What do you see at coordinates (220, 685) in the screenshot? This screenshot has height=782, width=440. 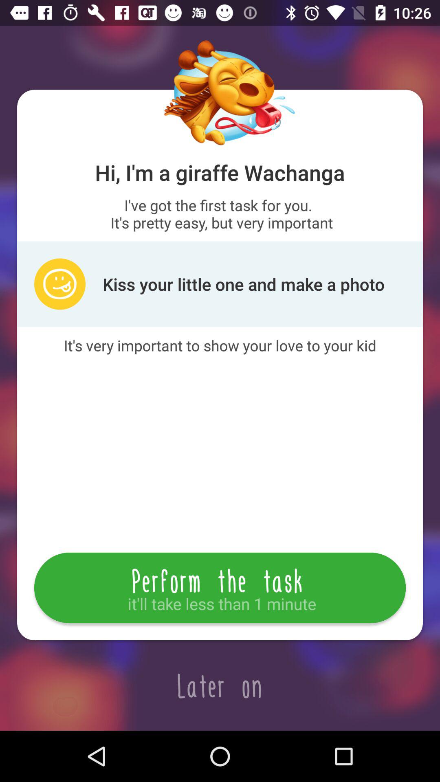 I see `swipe until later on icon` at bounding box center [220, 685].